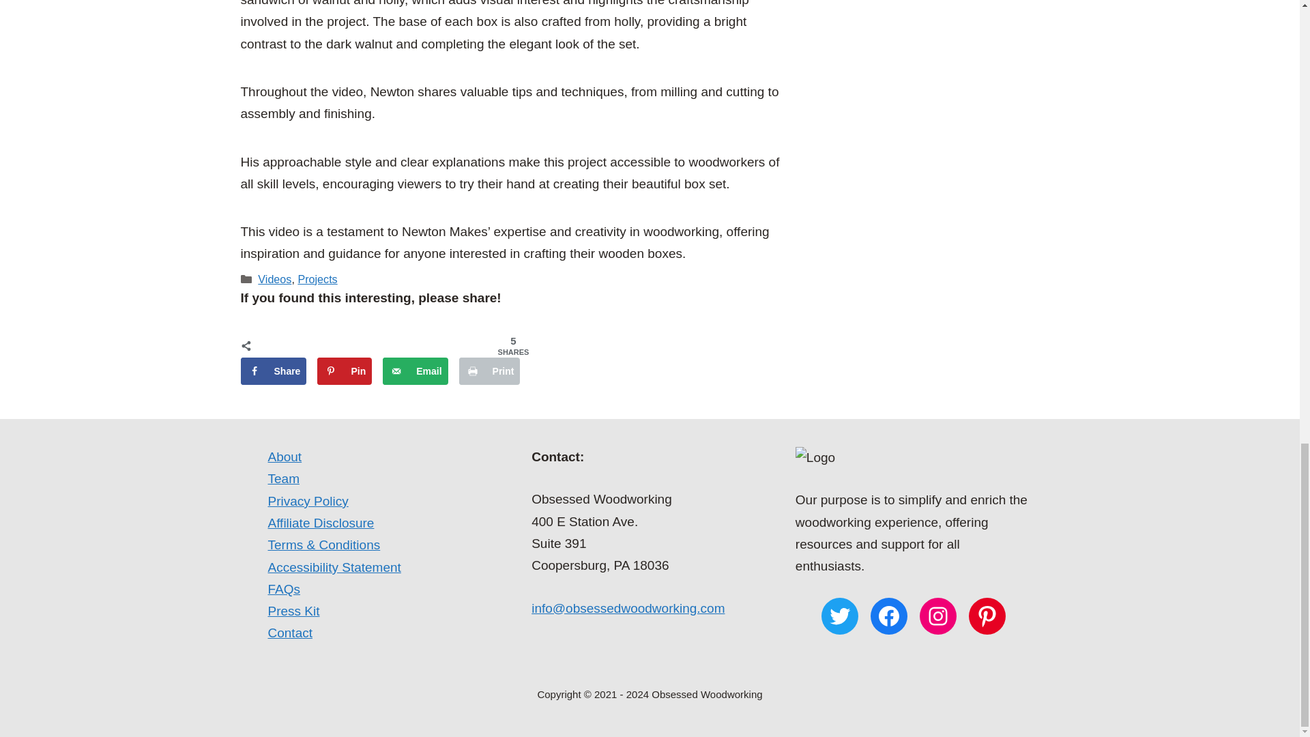 This screenshot has height=737, width=1310. I want to click on Scroll back to top, so click(1266, 256).